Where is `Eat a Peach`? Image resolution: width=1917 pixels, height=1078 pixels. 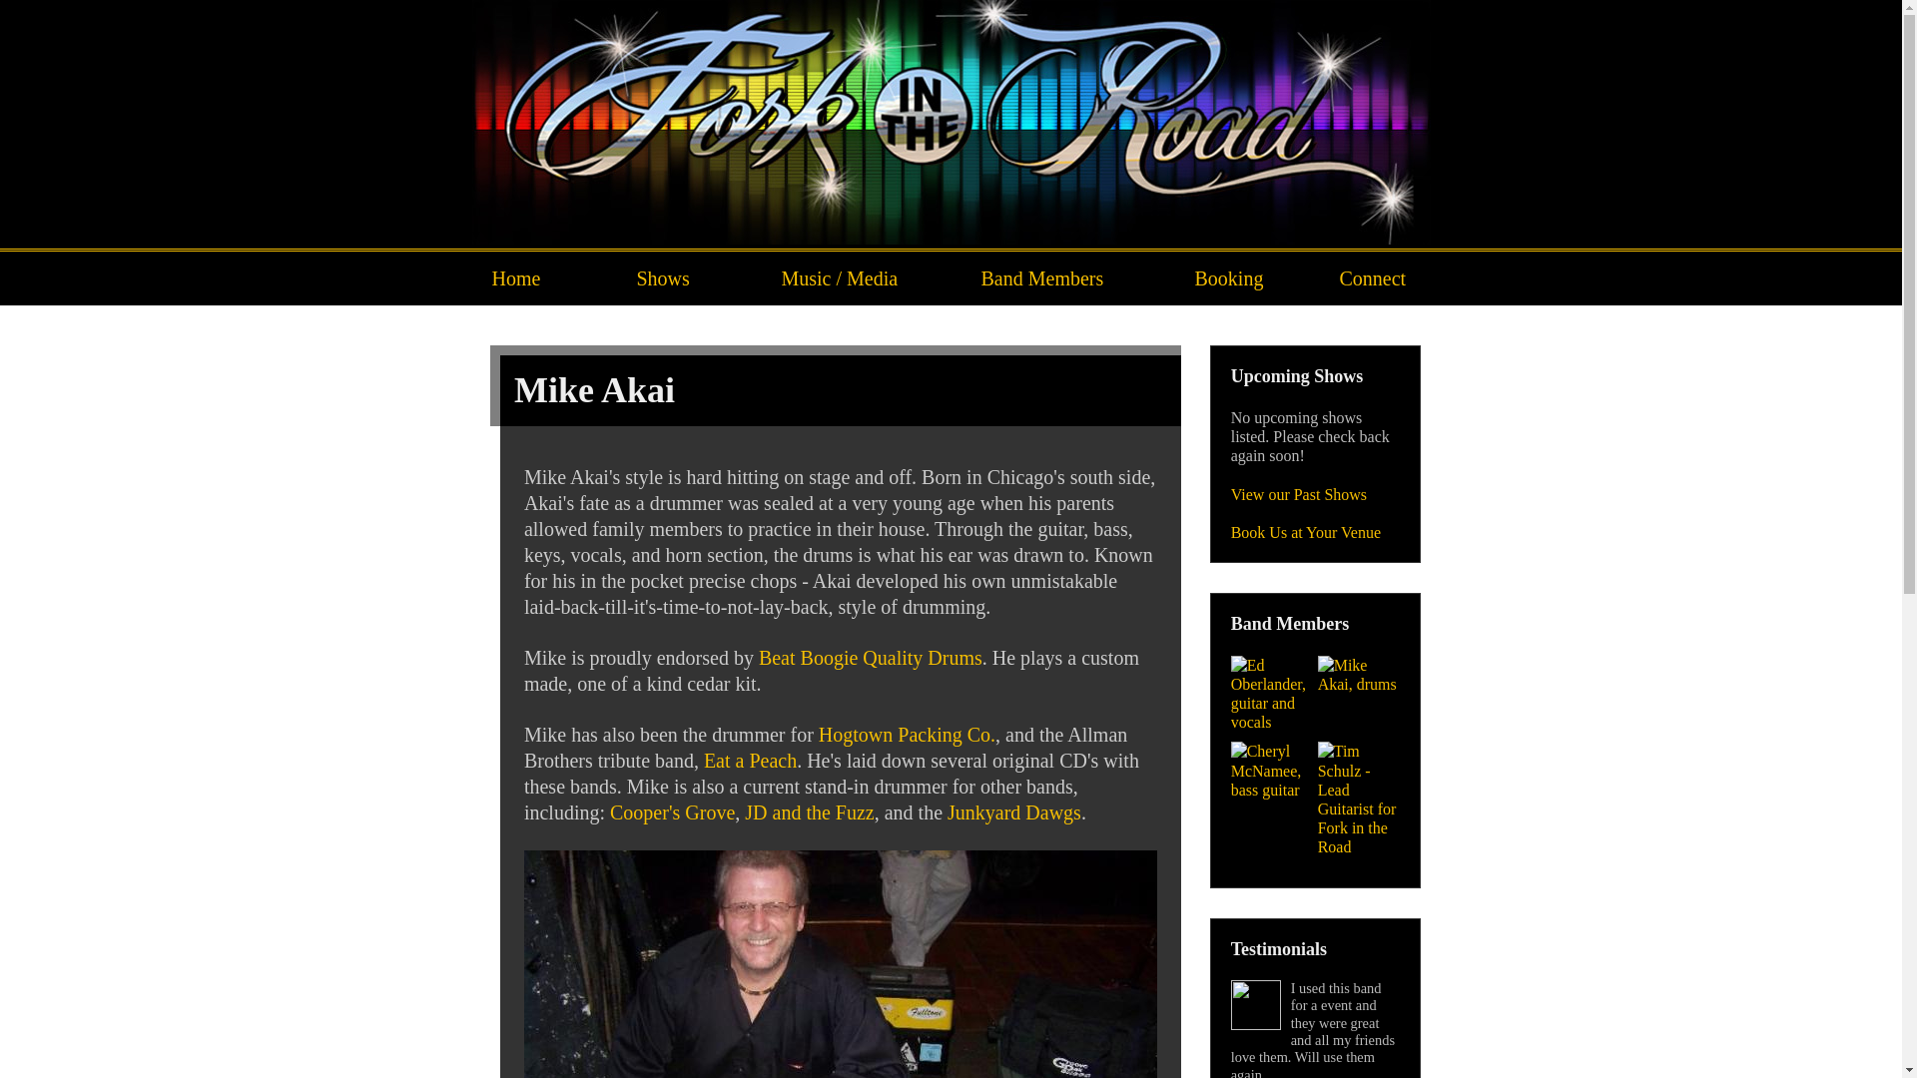
Eat a Peach is located at coordinates (751, 761).